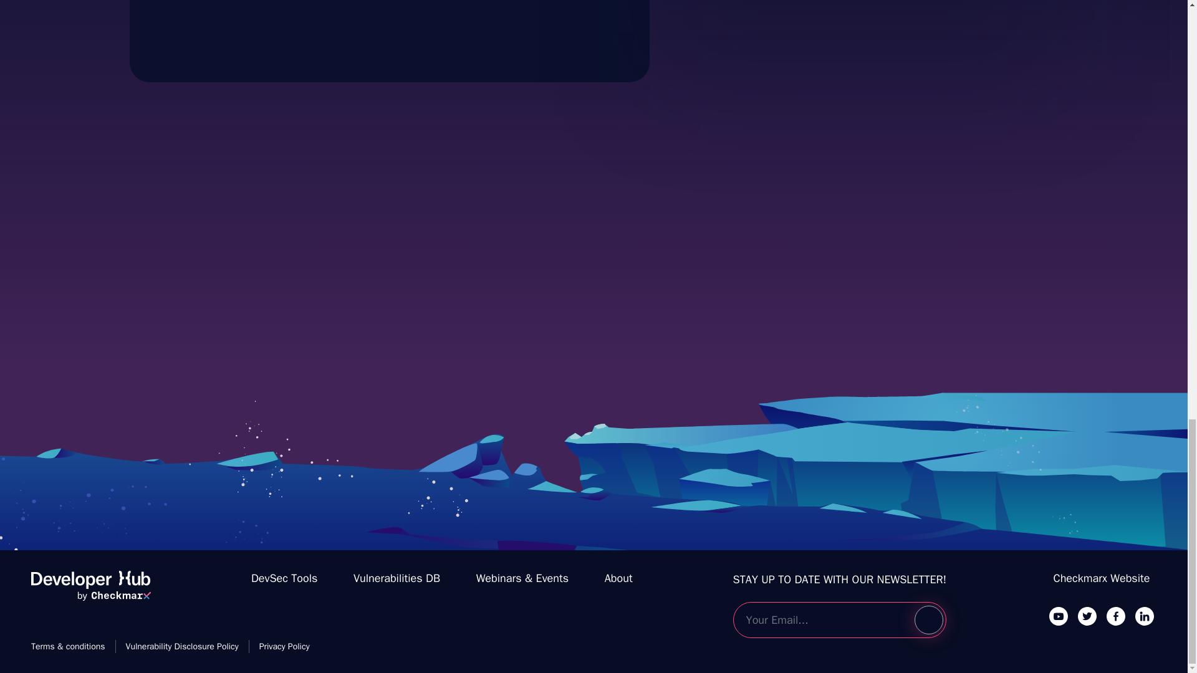  Describe the element at coordinates (1059, 616) in the screenshot. I see `Vulnerability Disclosure Policy` at that location.